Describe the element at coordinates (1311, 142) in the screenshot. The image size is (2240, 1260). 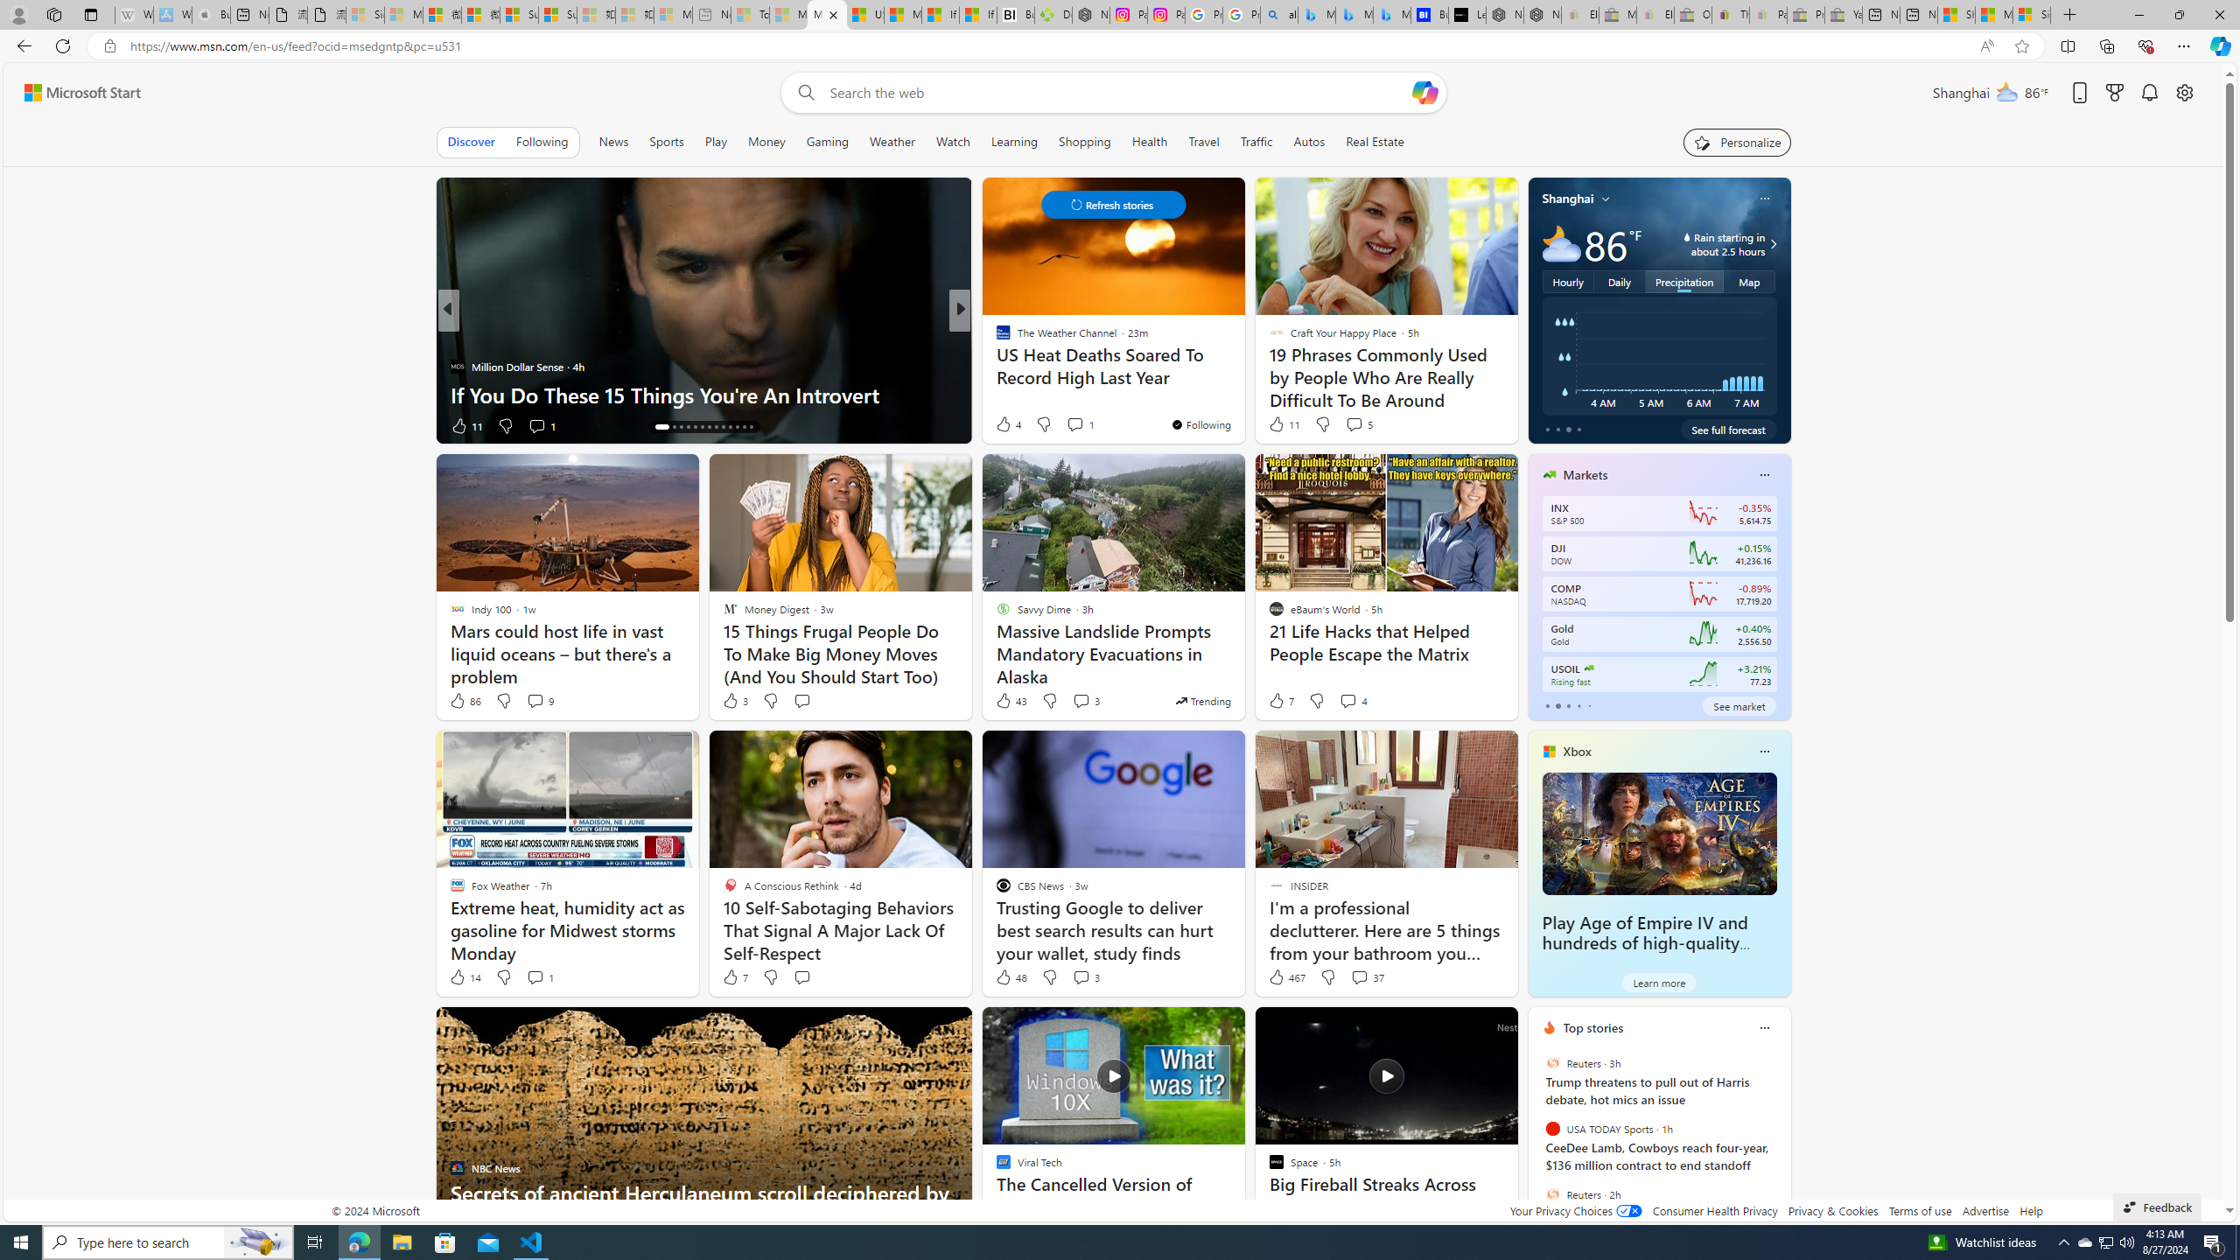
I see `Autos` at that location.